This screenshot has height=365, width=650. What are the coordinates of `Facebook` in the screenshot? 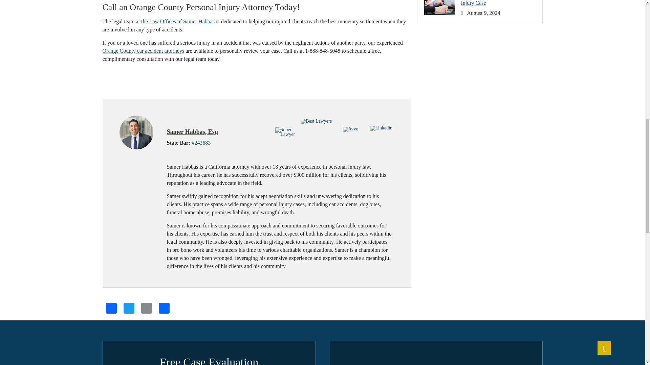 It's located at (111, 309).